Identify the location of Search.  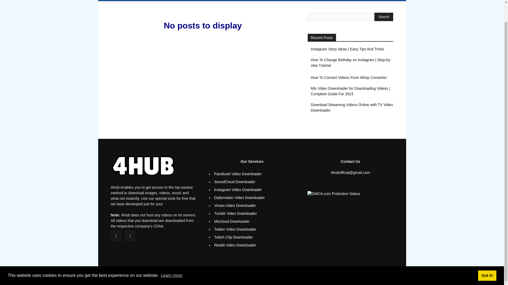
(384, 17).